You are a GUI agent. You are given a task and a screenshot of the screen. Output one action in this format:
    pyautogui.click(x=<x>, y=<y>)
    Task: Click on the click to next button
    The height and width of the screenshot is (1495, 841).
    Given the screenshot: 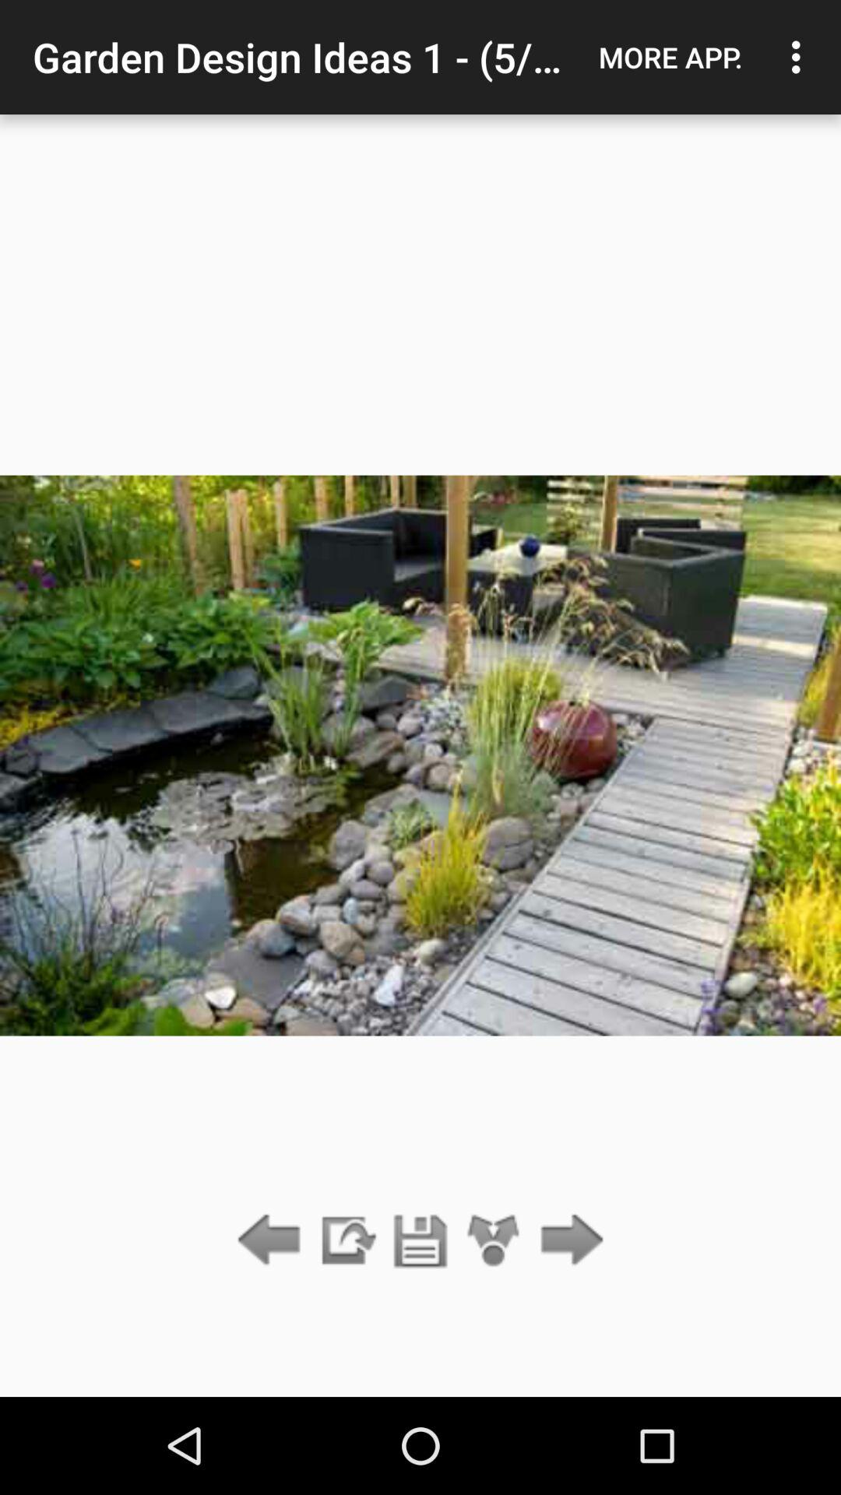 What is the action you would take?
    pyautogui.click(x=567, y=1241)
    